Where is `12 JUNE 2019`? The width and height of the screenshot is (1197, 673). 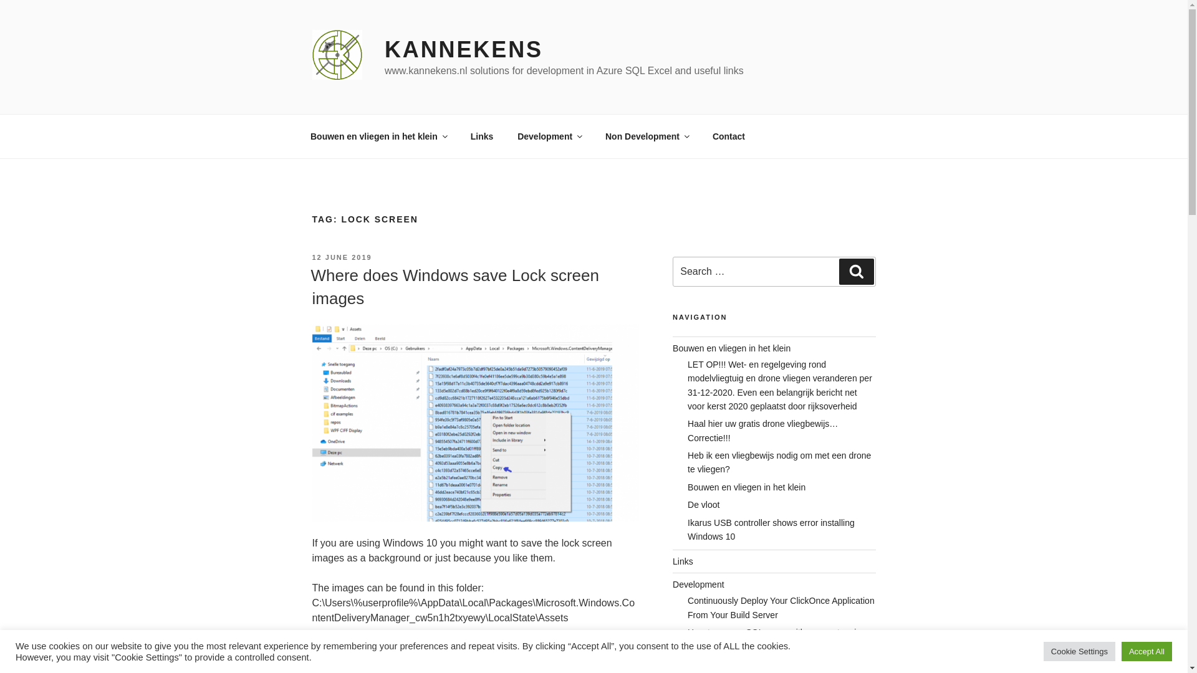
12 JUNE 2019 is located at coordinates (341, 257).